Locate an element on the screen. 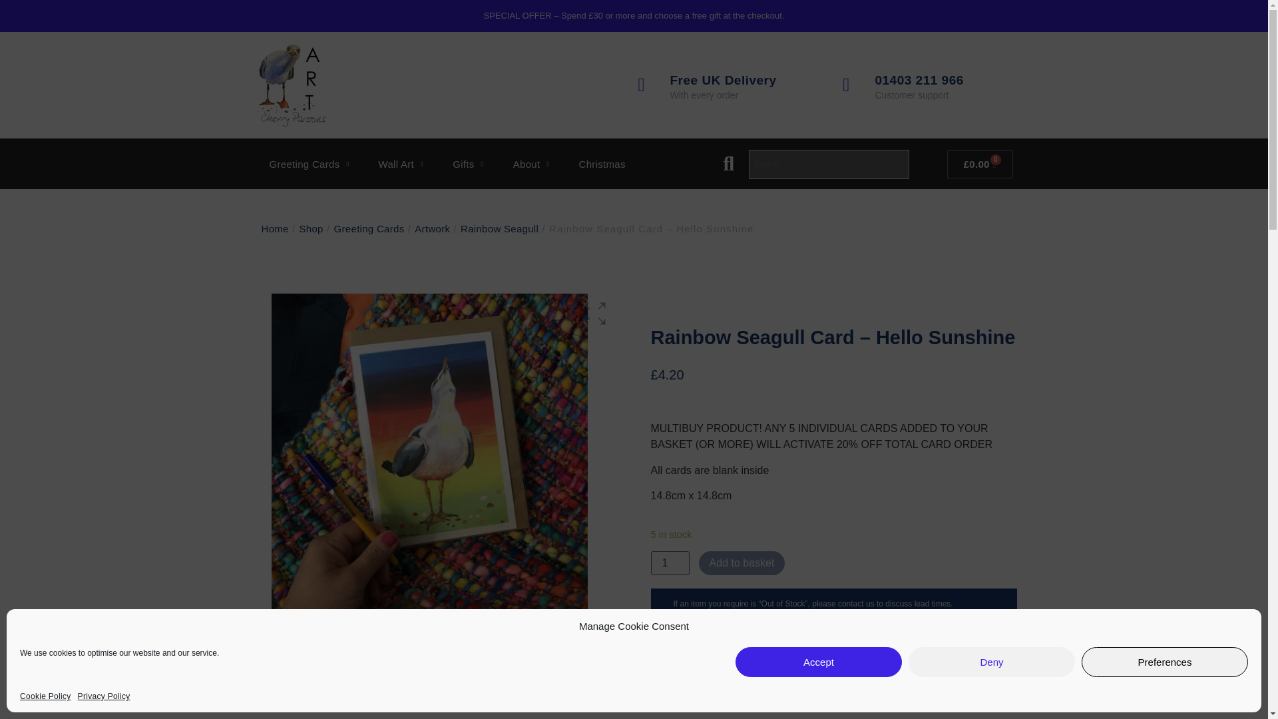 This screenshot has height=719, width=1278. Preferences is located at coordinates (1165, 662).